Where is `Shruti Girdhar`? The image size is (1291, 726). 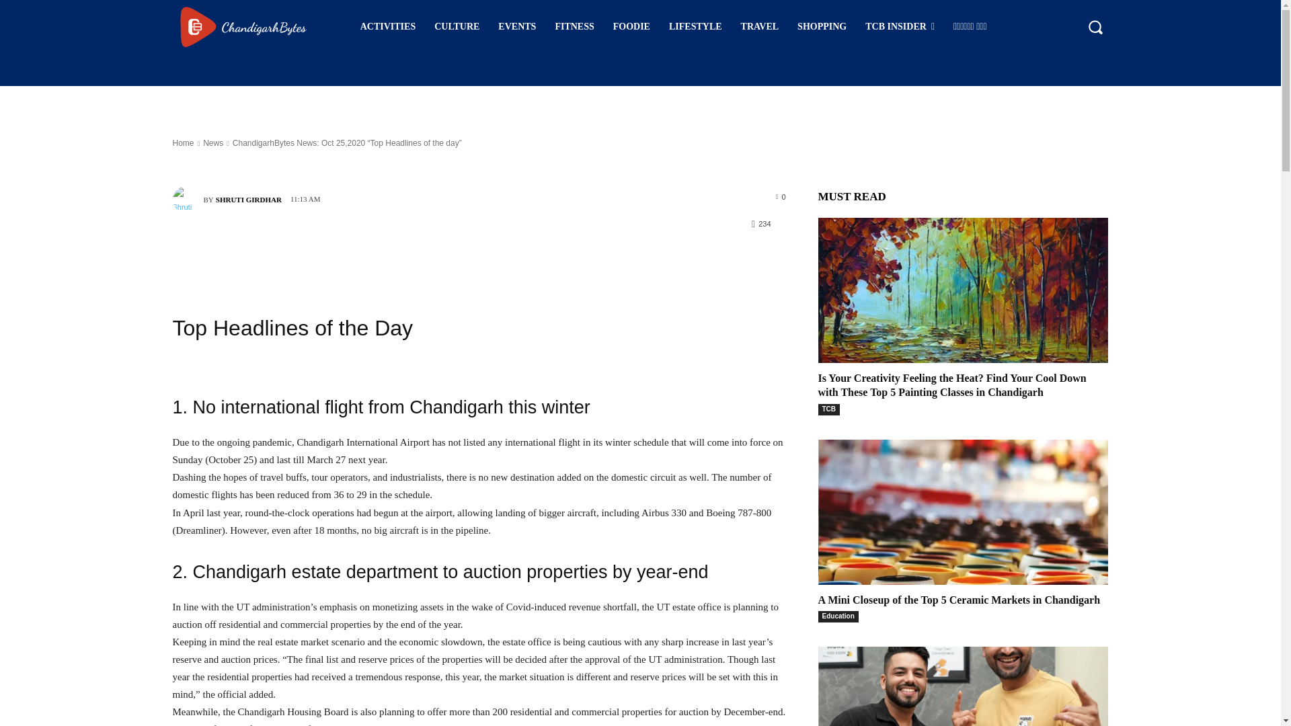 Shruti Girdhar is located at coordinates (187, 199).